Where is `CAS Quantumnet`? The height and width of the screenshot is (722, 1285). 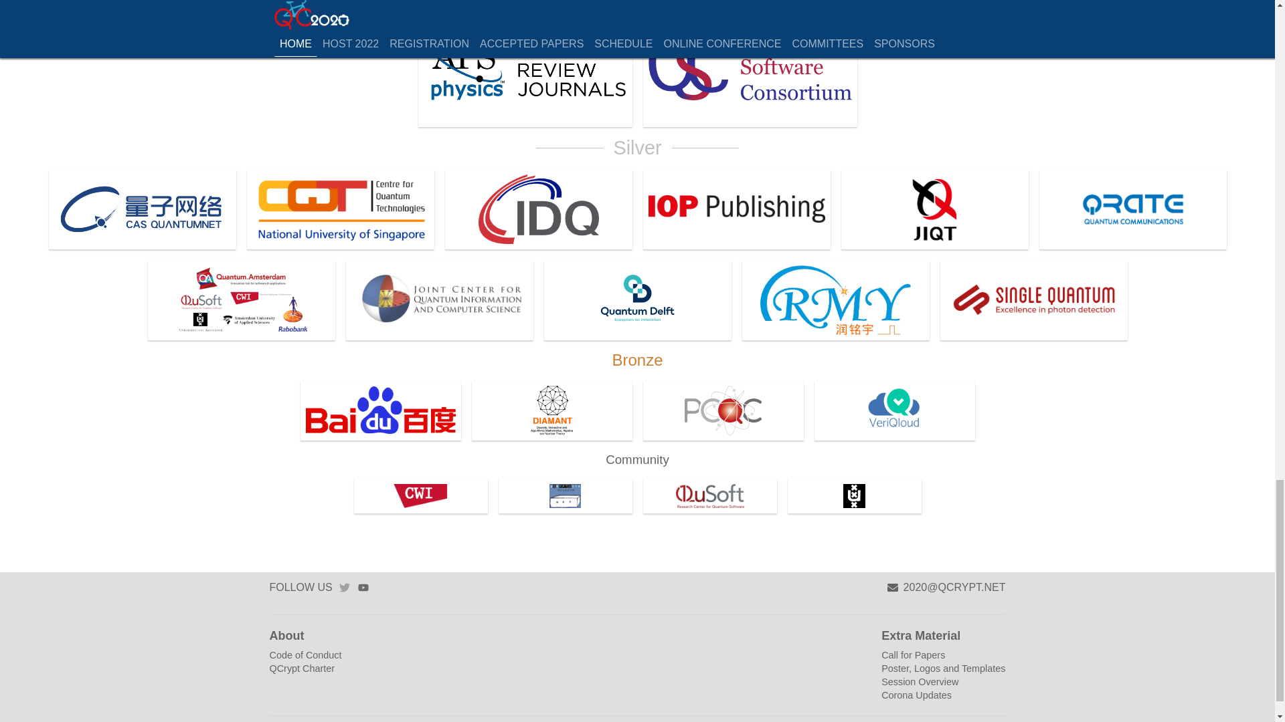
CAS Quantumnet is located at coordinates (142, 209).